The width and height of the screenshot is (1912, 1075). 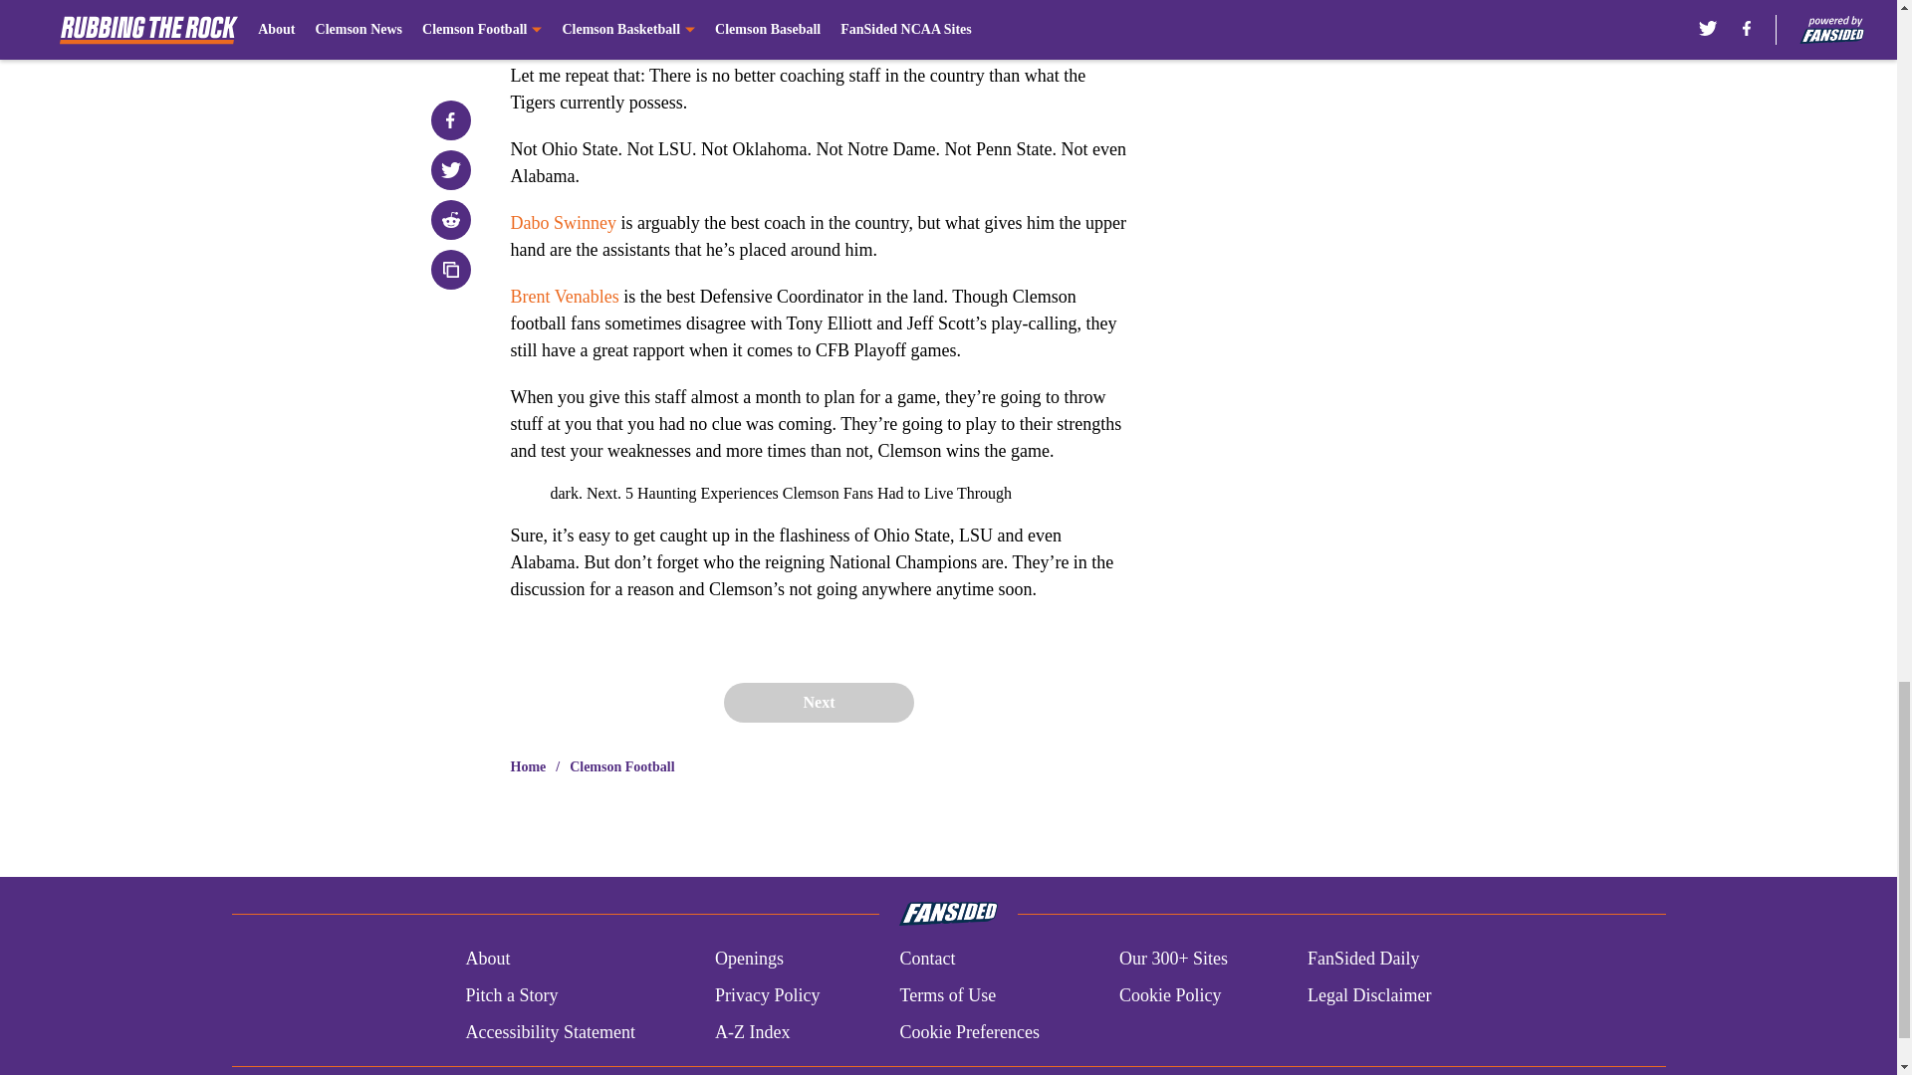 I want to click on Next, so click(x=818, y=702).